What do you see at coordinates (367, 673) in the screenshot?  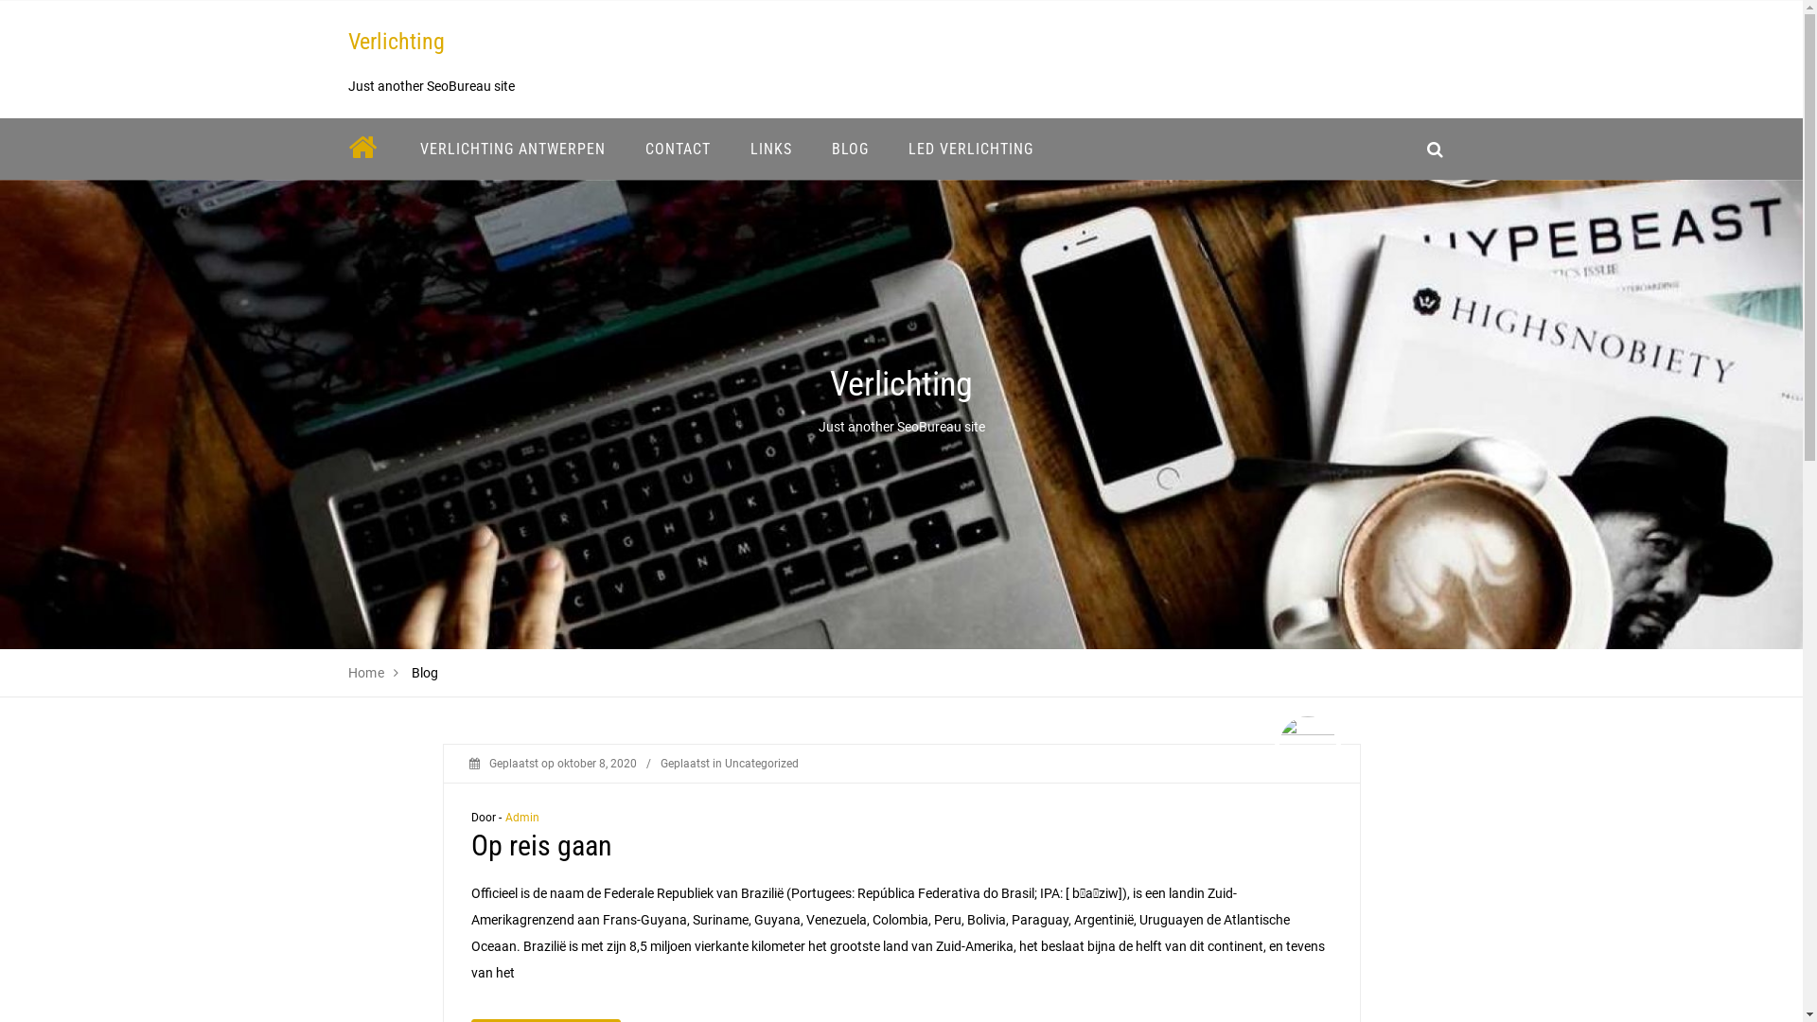 I see `Home` at bounding box center [367, 673].